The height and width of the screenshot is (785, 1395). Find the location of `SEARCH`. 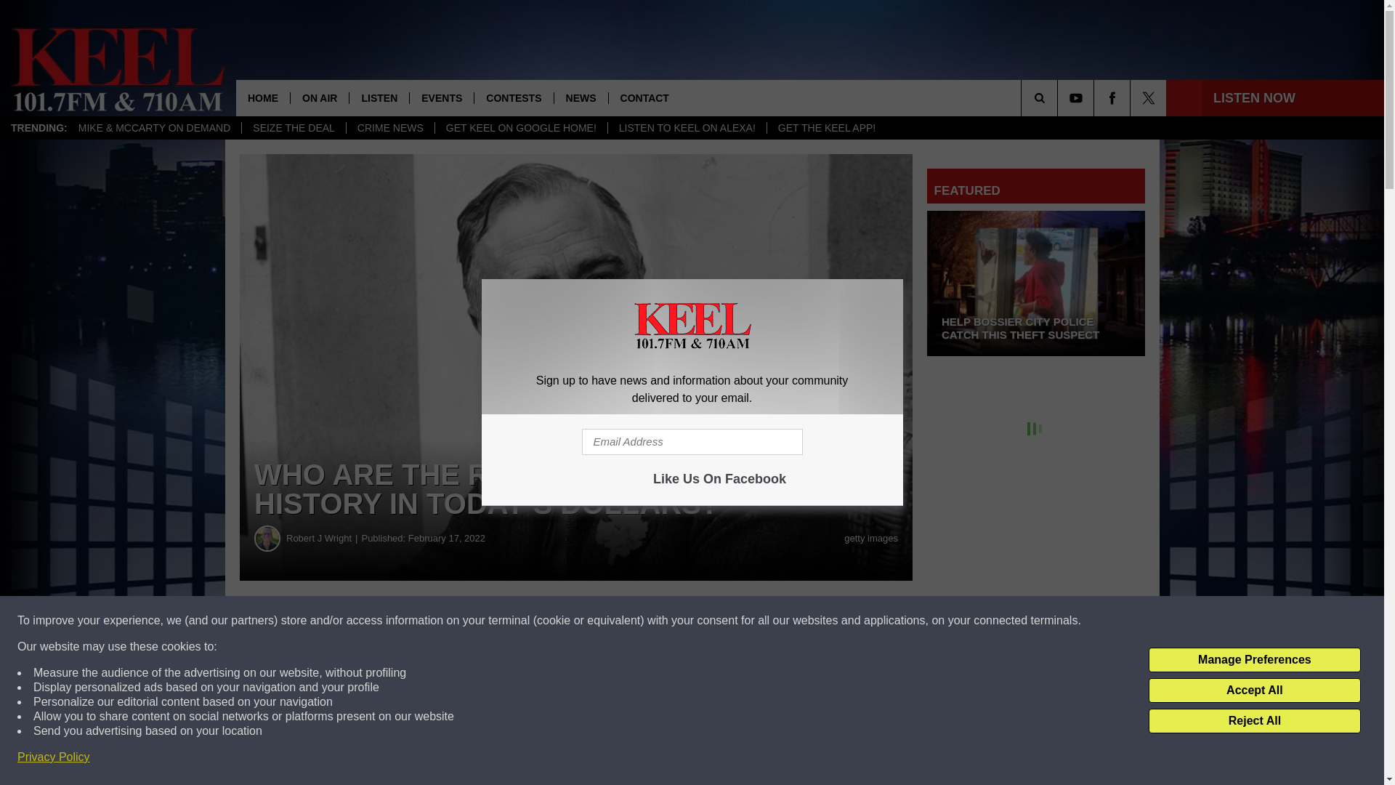

SEARCH is located at coordinates (1059, 97).